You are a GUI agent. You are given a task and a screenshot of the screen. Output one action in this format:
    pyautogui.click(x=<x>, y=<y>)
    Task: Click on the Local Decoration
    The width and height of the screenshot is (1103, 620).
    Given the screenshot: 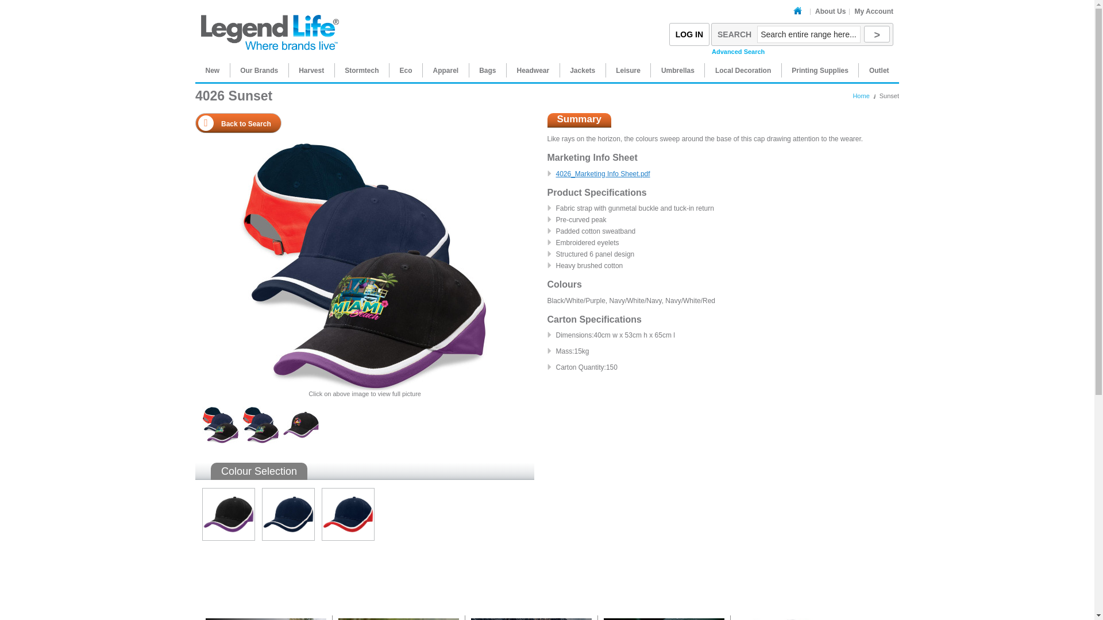 What is the action you would take?
    pyautogui.click(x=743, y=71)
    